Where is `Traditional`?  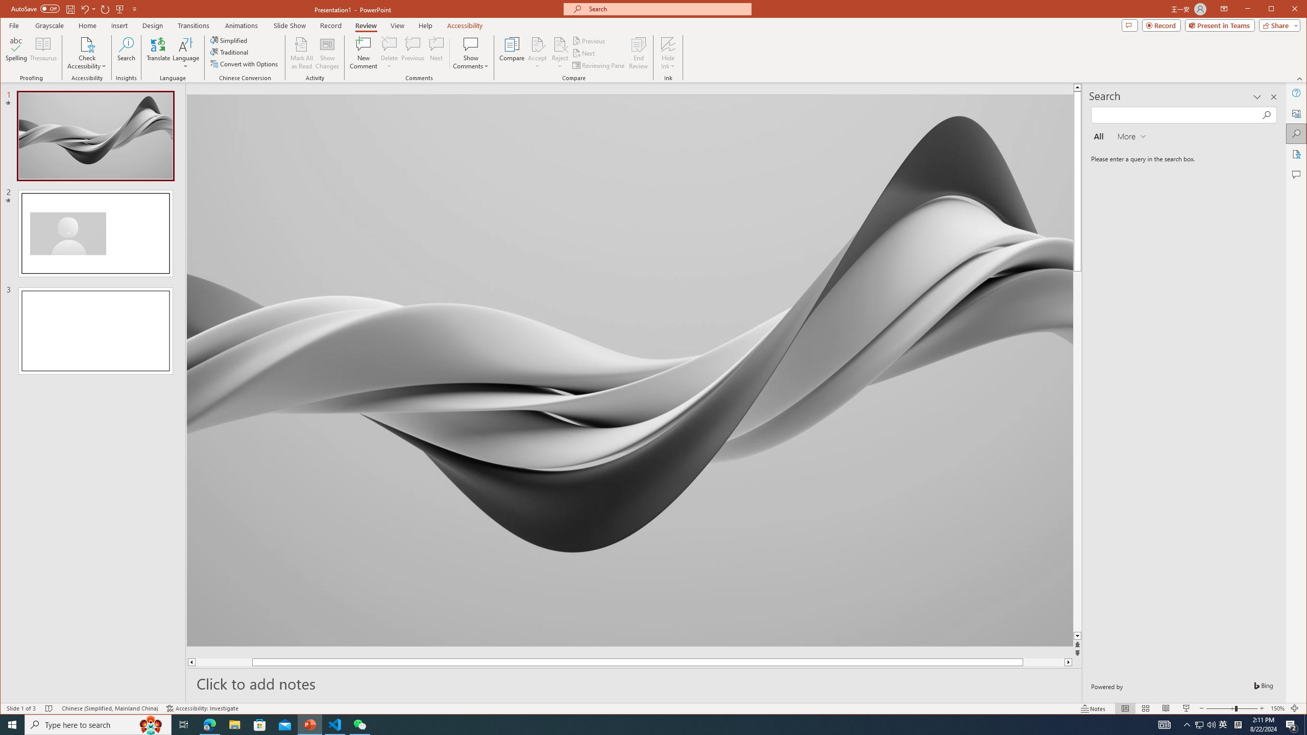
Traditional is located at coordinates (231, 52).